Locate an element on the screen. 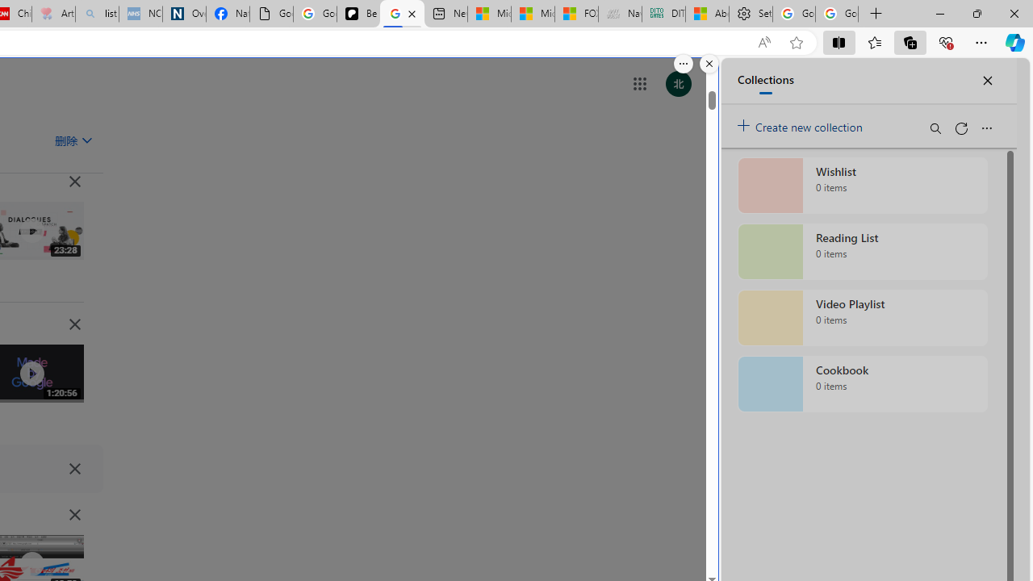 This screenshot has height=581, width=1033. Class: IVR0f NMm5M is located at coordinates (31, 564).